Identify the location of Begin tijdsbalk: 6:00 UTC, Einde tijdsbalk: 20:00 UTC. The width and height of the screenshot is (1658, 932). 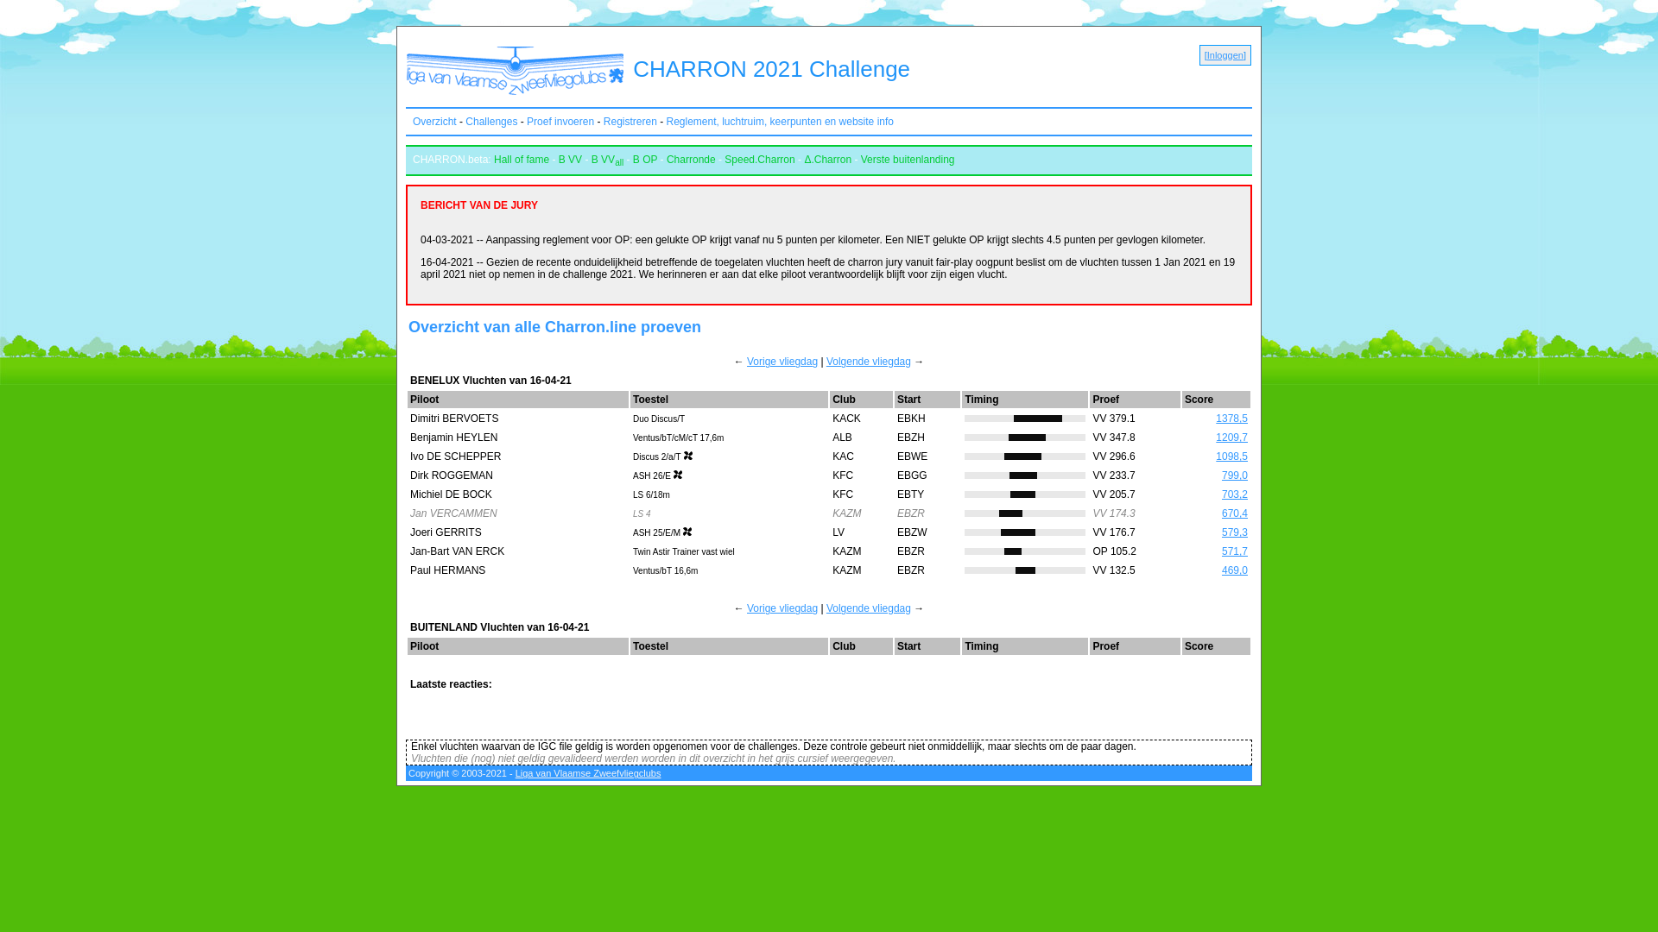
(1025, 419).